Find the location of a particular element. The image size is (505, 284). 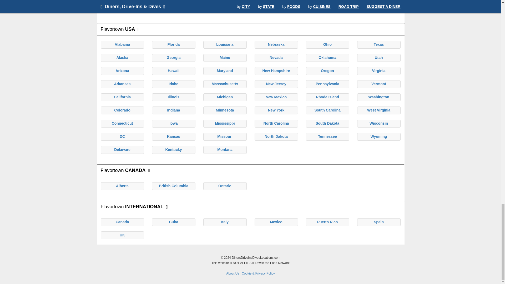

Kansas is located at coordinates (174, 136).